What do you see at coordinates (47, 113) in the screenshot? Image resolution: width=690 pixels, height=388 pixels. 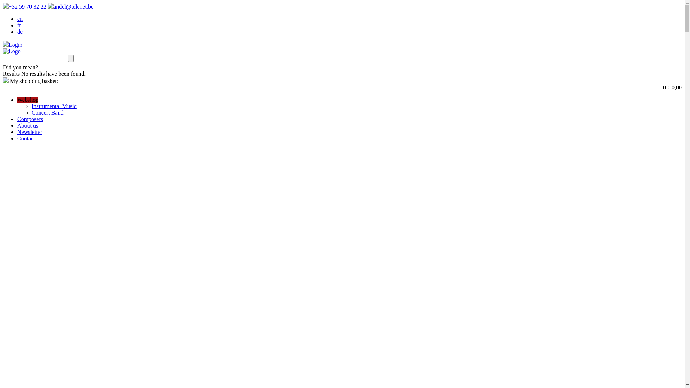 I see `Concert Band` at bounding box center [47, 113].